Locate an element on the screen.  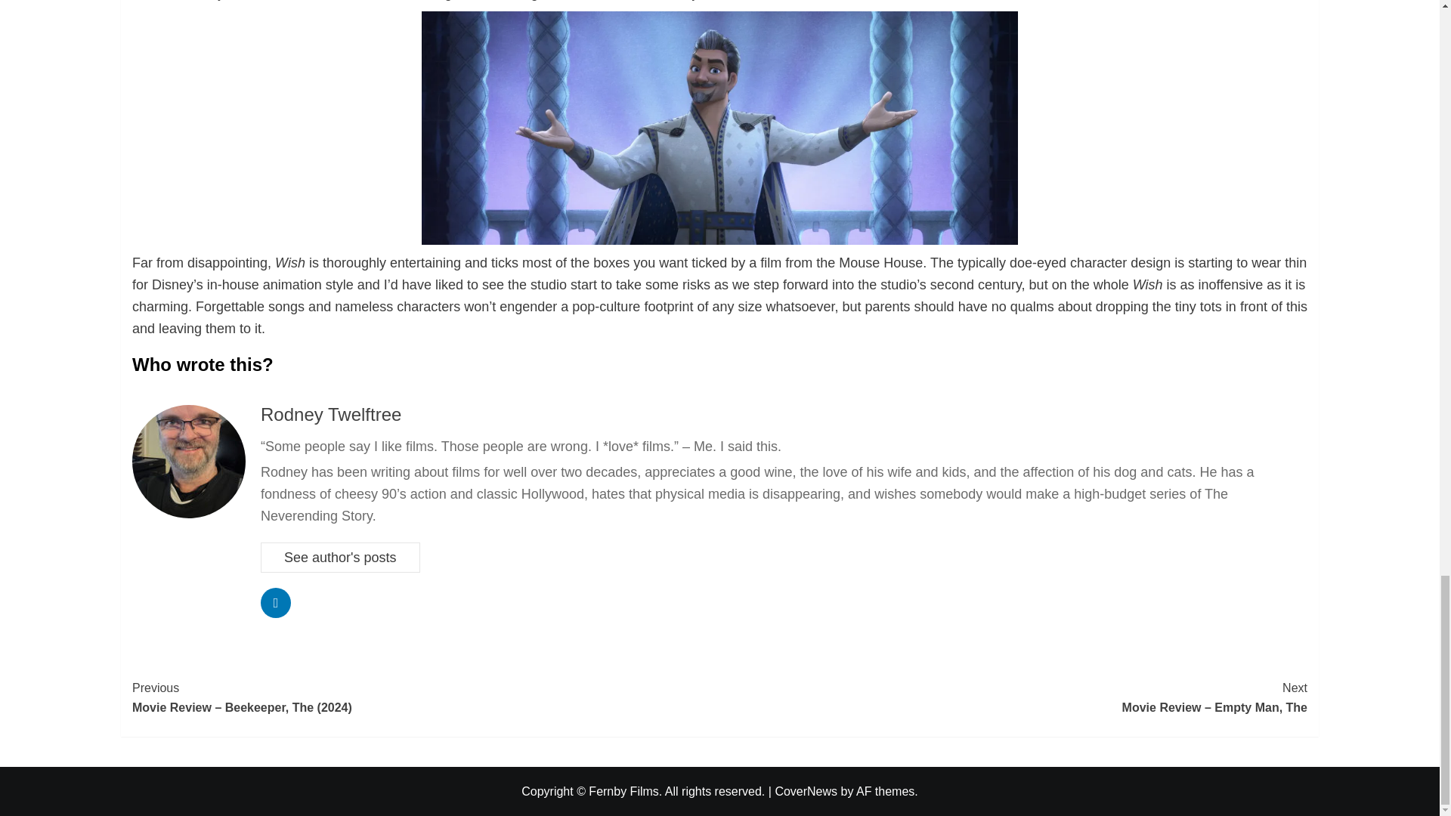
Rodney Twelftree is located at coordinates (331, 414).